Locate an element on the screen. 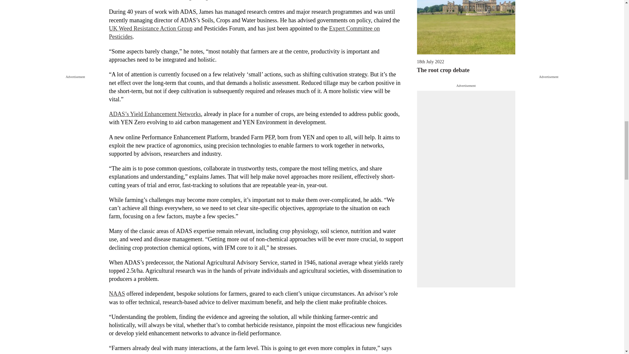 This screenshot has width=629, height=354. UK Weed Resistance Action Group is located at coordinates (151, 28).